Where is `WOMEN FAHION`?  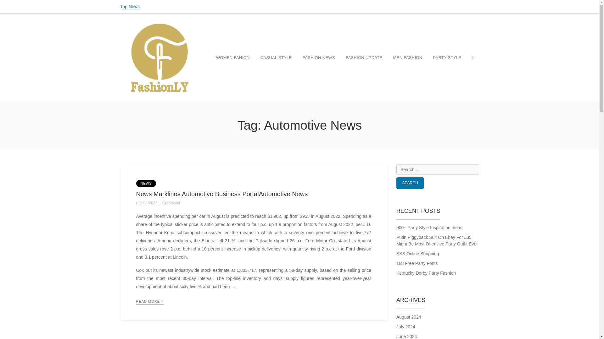 WOMEN FAHION is located at coordinates (233, 58).